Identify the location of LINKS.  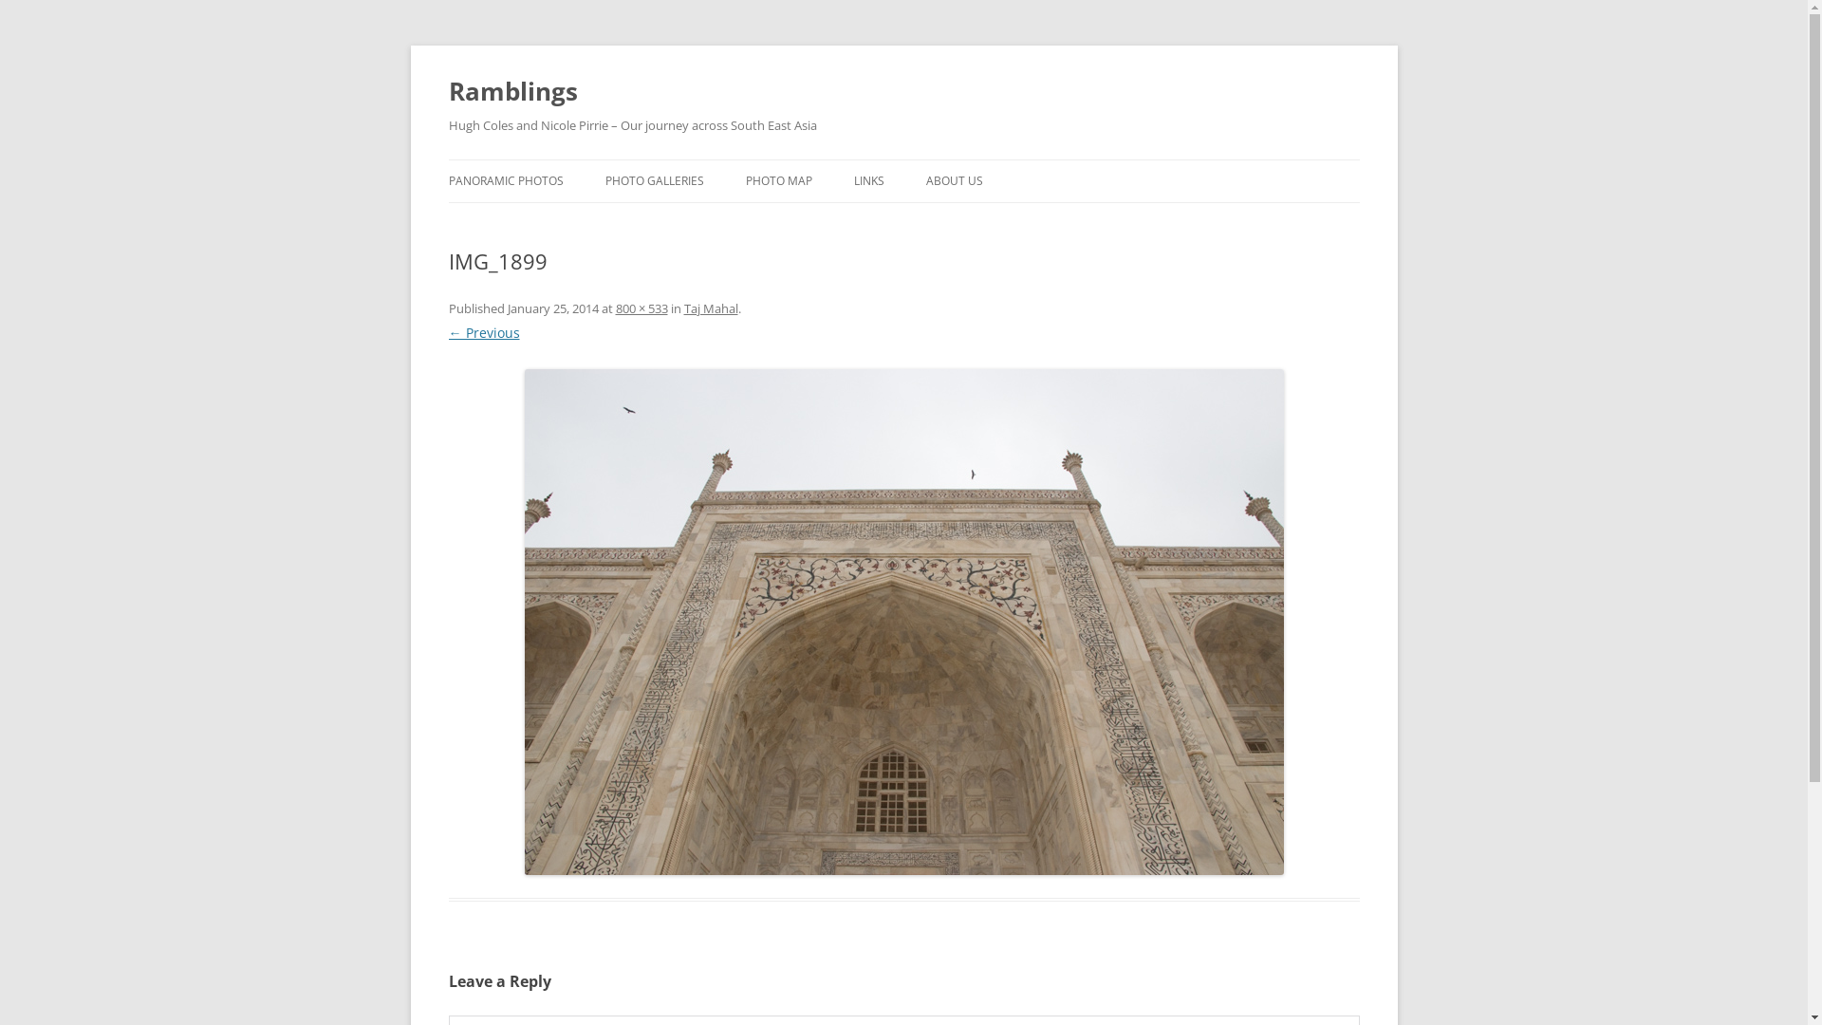
(869, 181).